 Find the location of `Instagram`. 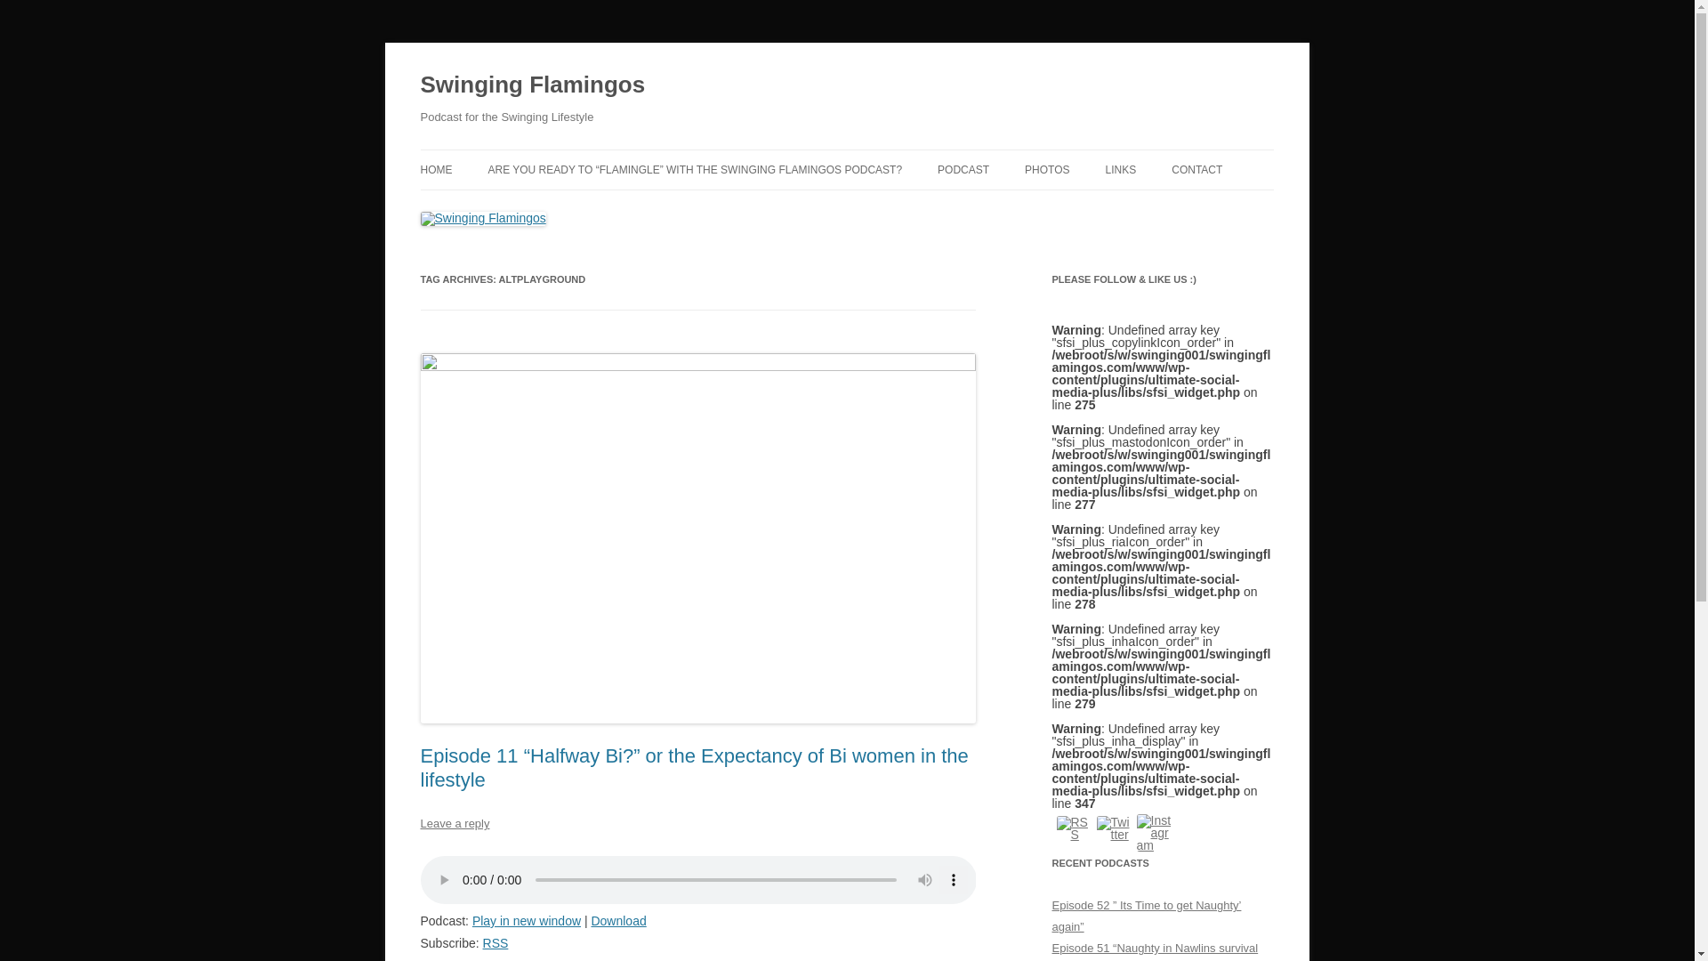

Instagram is located at coordinates (1155, 832).